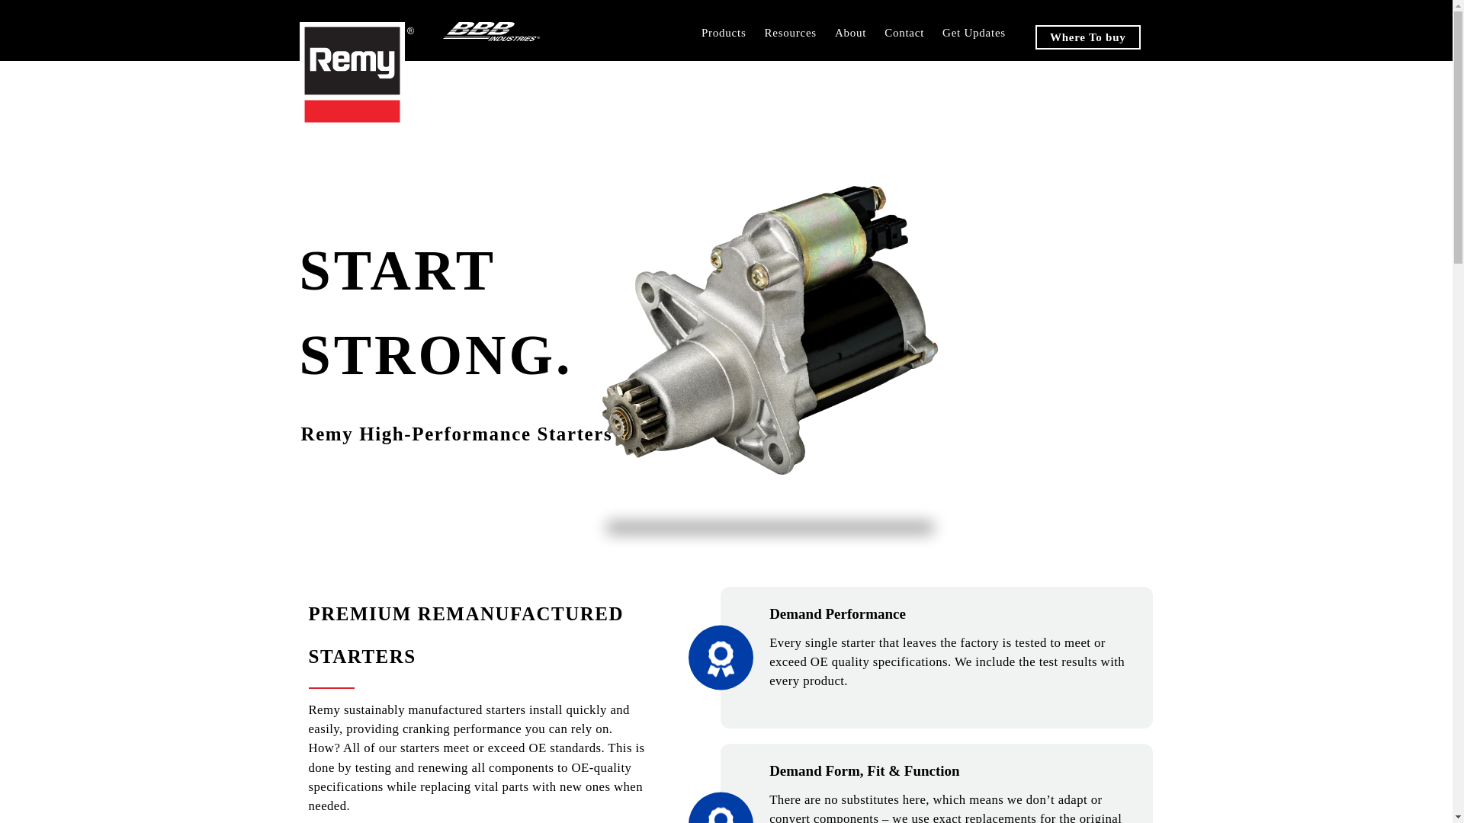 Image resolution: width=1464 pixels, height=823 pixels. Describe the element at coordinates (850, 33) in the screenshot. I see `About` at that location.